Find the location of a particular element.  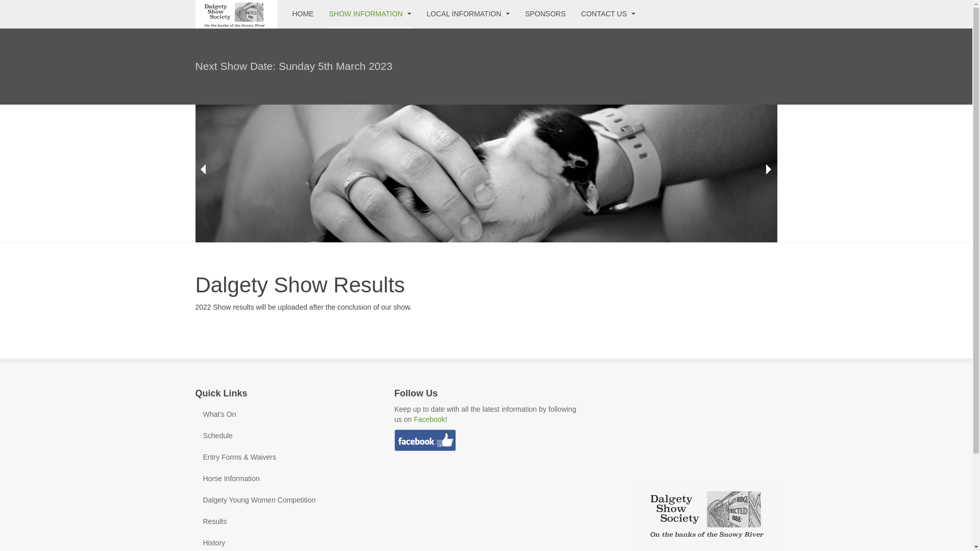

LOCAL INFORMATION is located at coordinates (468, 14).